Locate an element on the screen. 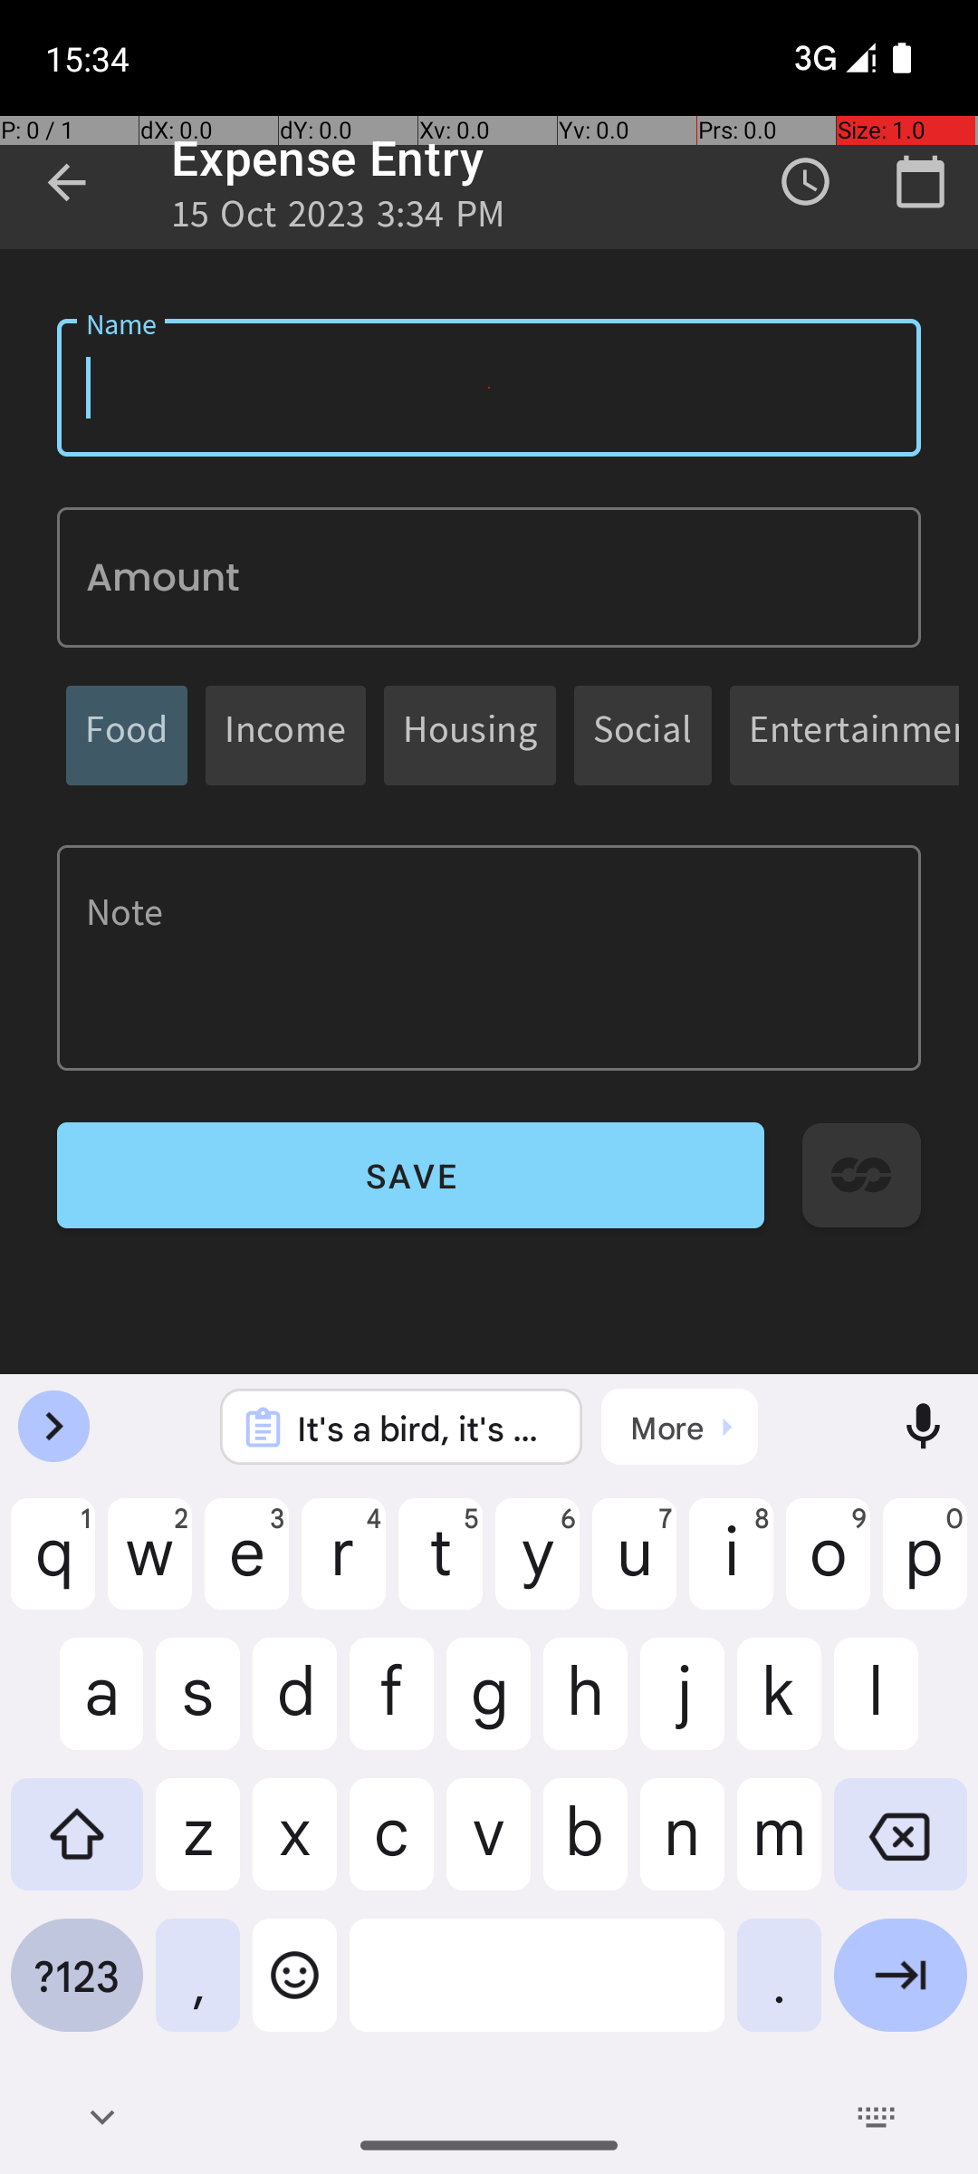  n is located at coordinates (683, 1848).